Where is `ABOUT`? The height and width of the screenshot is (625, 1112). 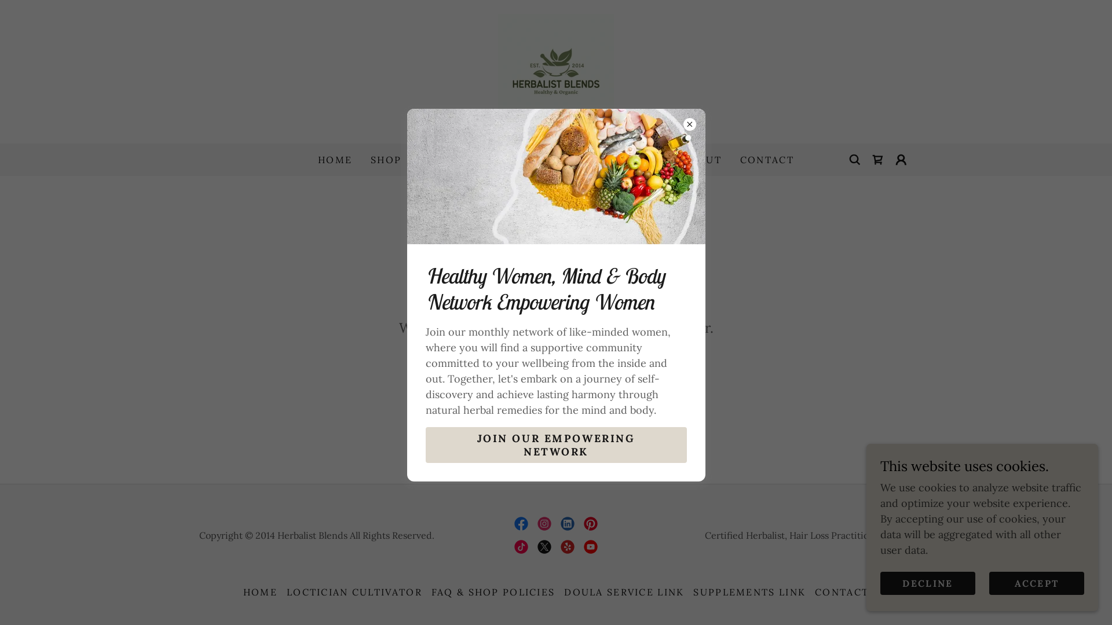 ABOUT is located at coordinates (702, 160).